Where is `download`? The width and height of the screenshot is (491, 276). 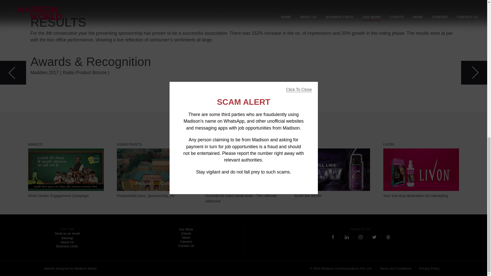
download is located at coordinates (67, 238).